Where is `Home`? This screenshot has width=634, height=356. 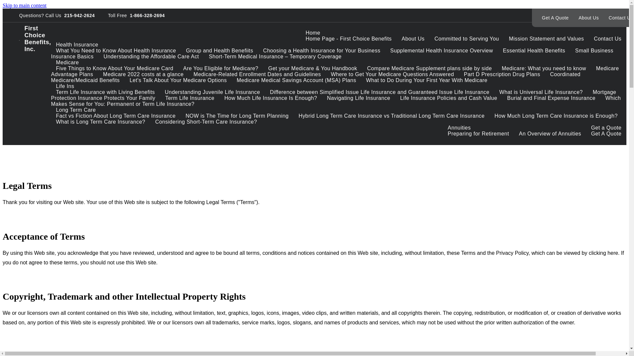
Home is located at coordinates (312, 33).